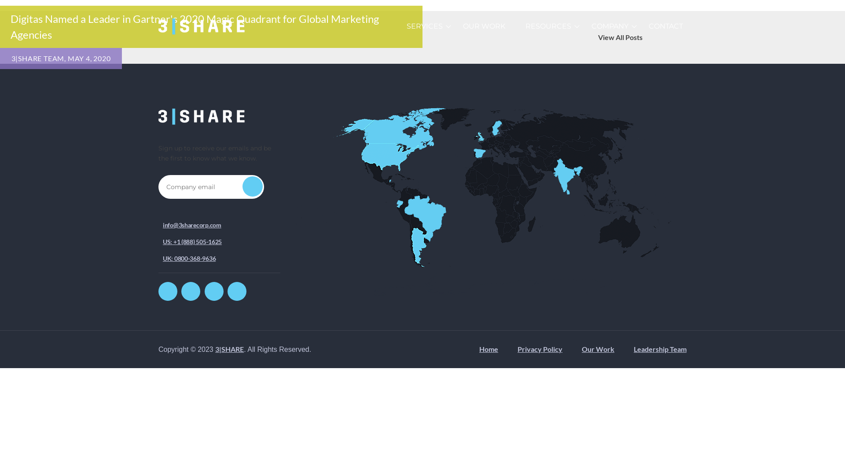  What do you see at coordinates (598, 349) in the screenshot?
I see `Our Work` at bounding box center [598, 349].